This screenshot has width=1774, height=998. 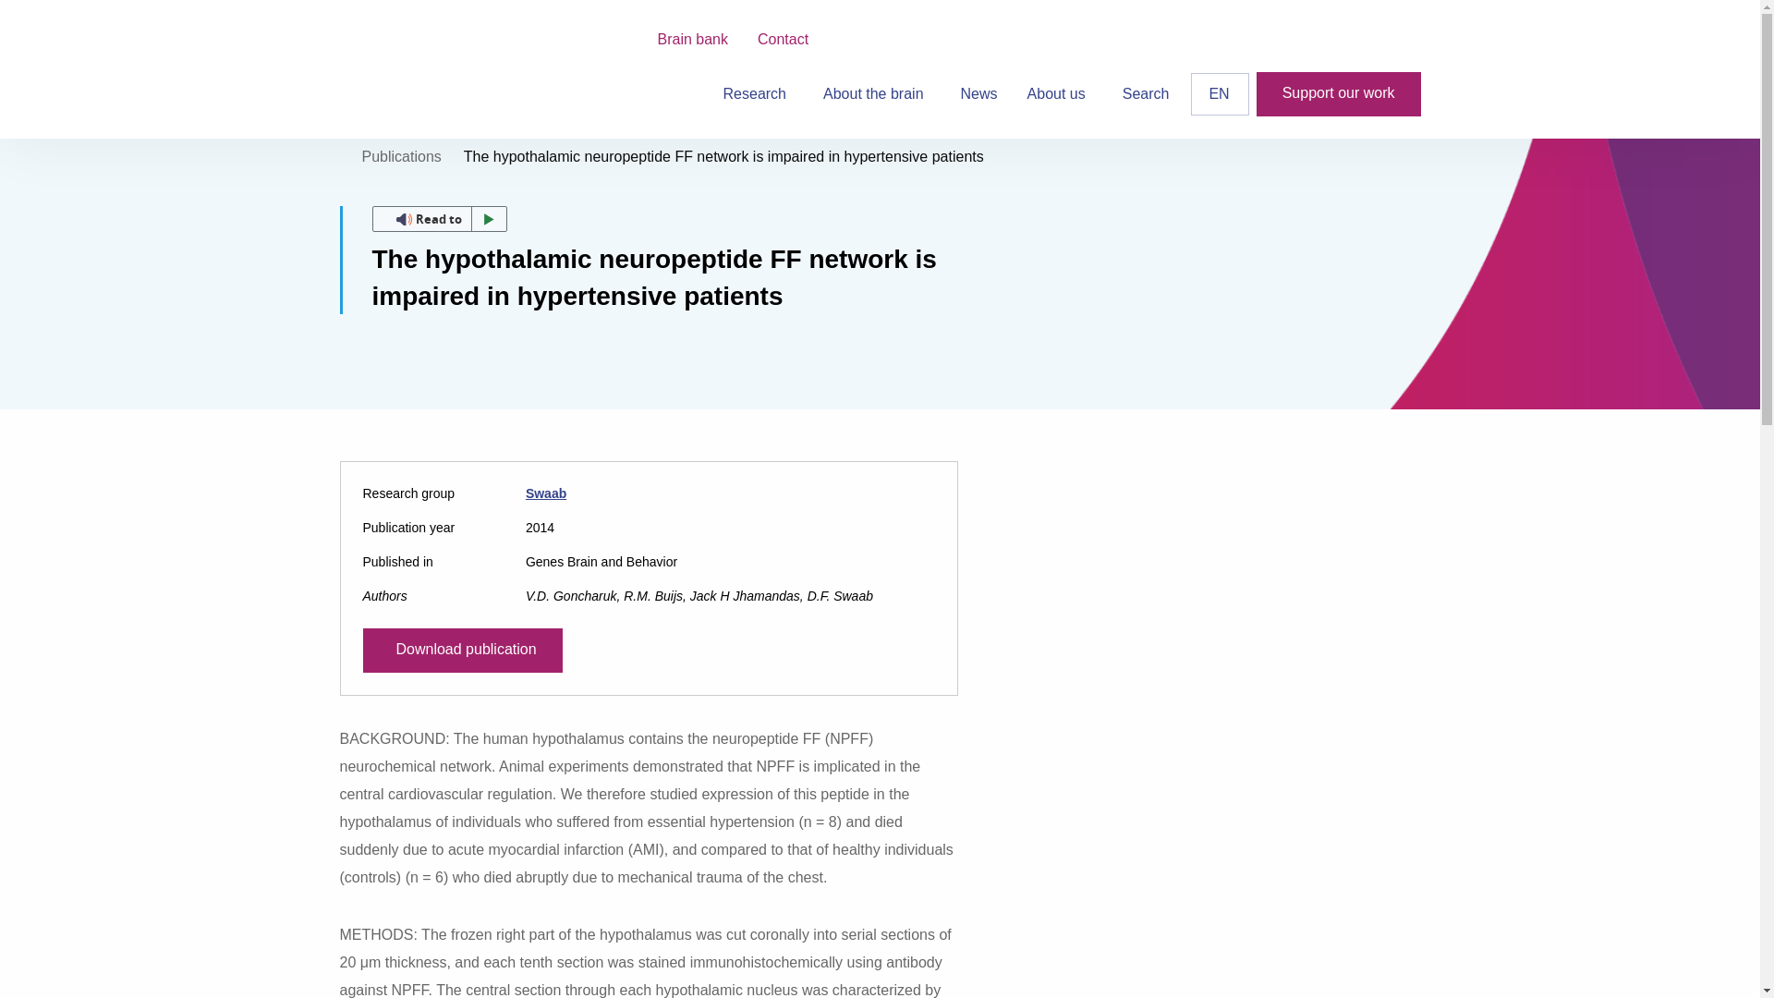 I want to click on Brain bank, so click(x=693, y=39).